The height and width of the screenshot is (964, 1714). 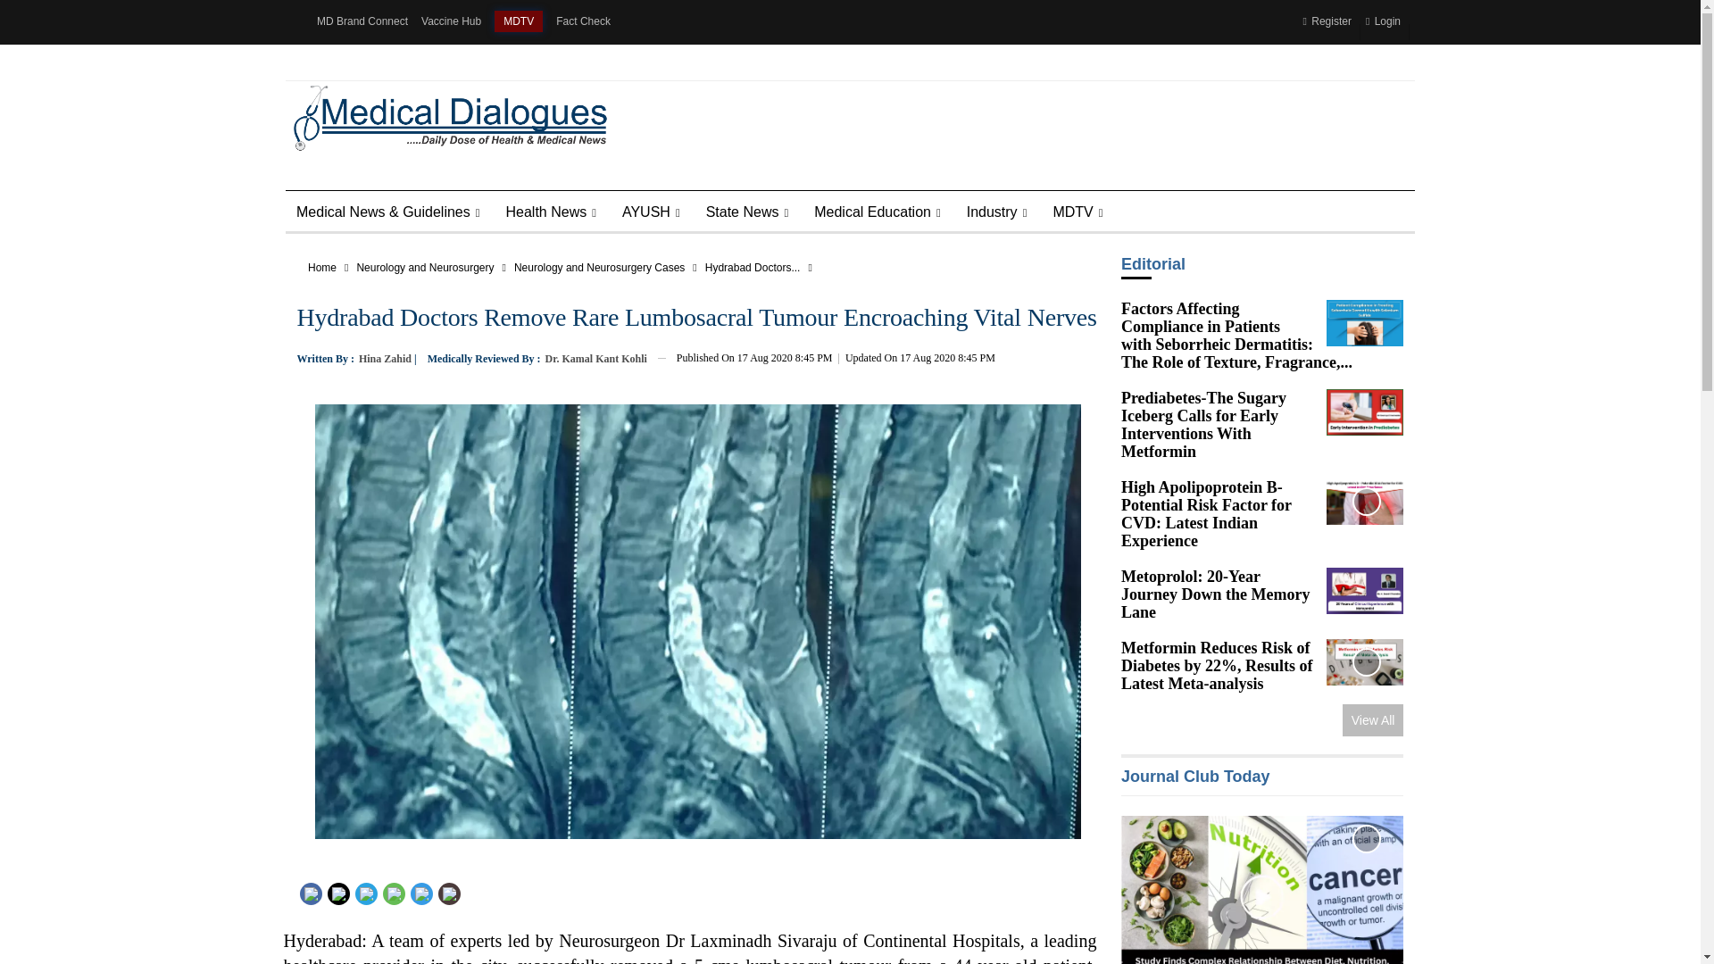 What do you see at coordinates (420, 893) in the screenshot?
I see `telegram` at bounding box center [420, 893].